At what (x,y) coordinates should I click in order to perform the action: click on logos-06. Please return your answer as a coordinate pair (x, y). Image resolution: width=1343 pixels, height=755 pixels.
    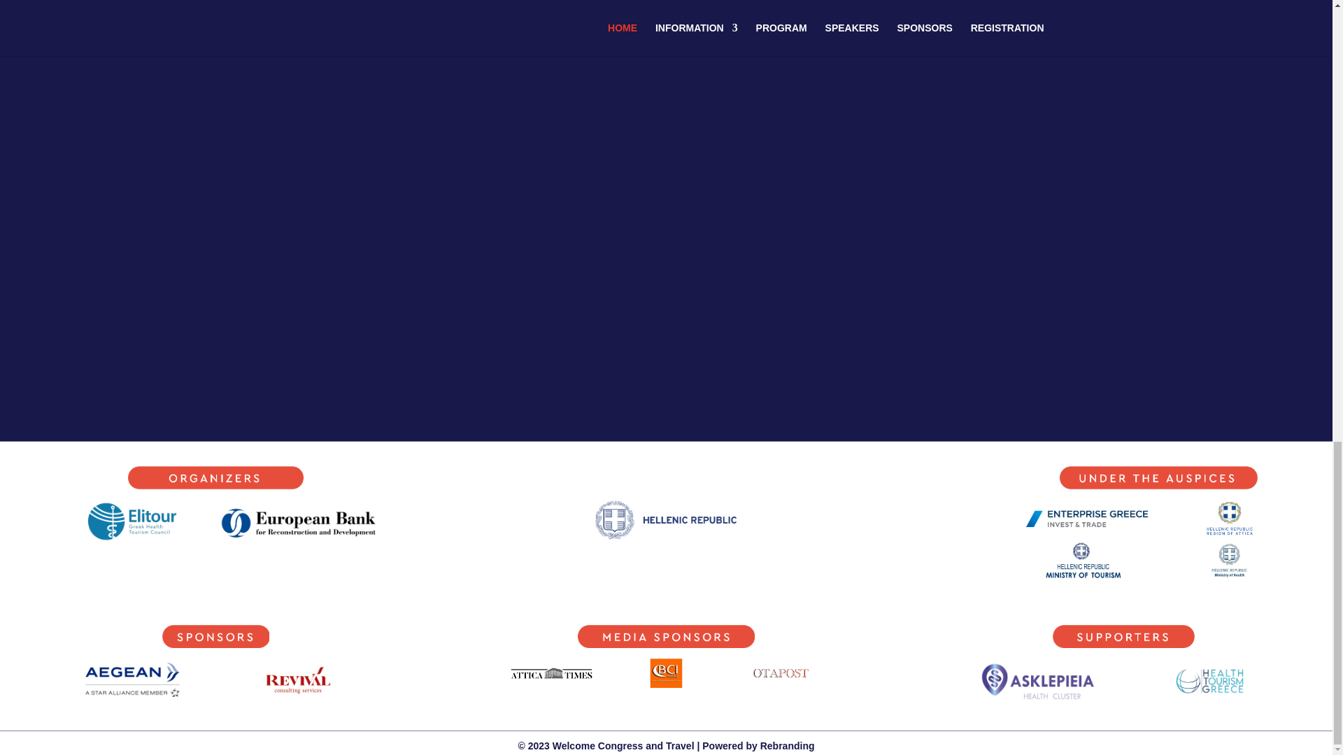
    Looking at the image, I should click on (1087, 518).